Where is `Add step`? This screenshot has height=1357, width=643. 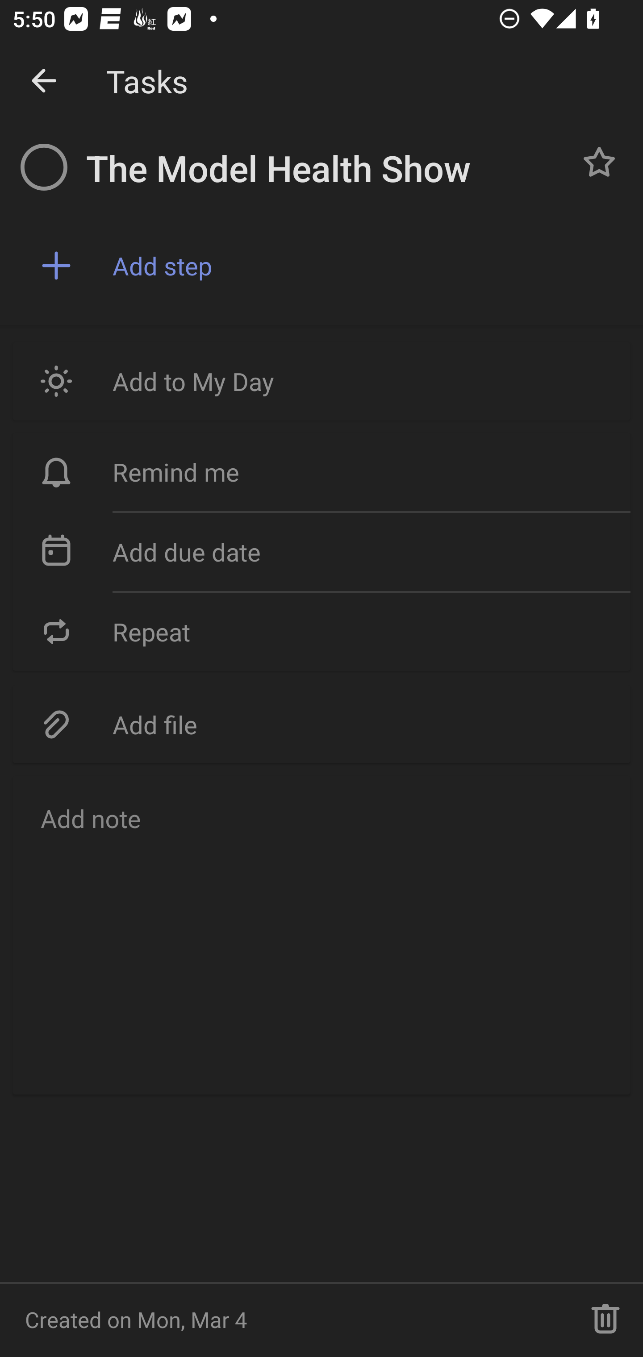 Add step is located at coordinates (365, 266).